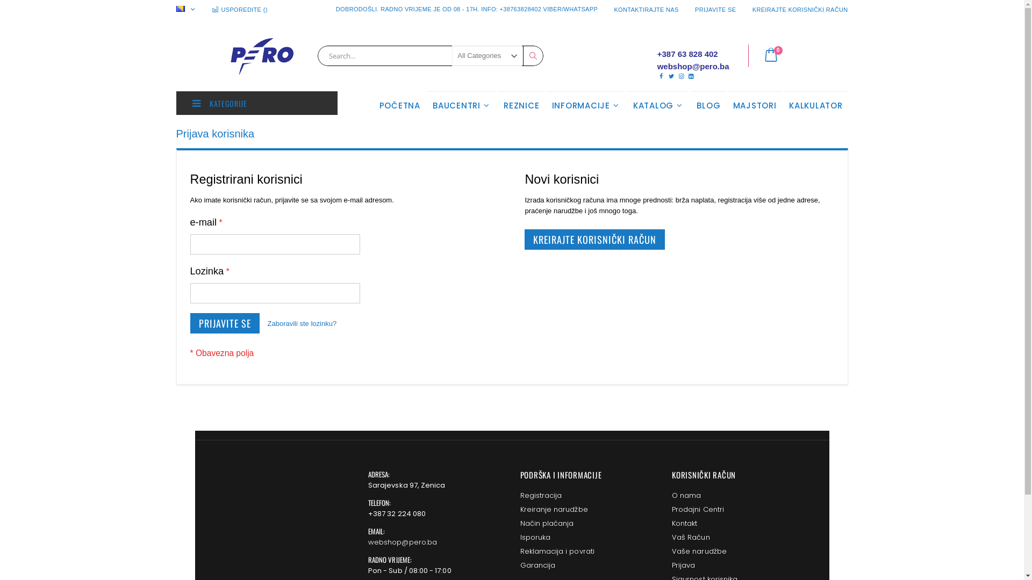 The image size is (1032, 580). I want to click on Isporuka, so click(535, 537).